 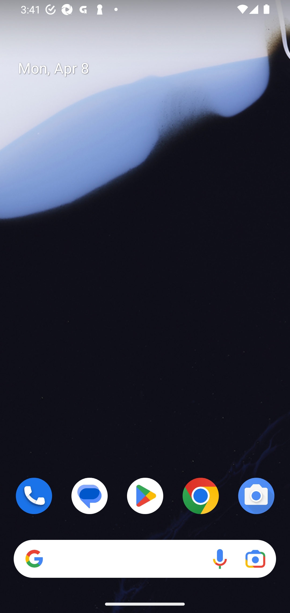 What do you see at coordinates (90, 496) in the screenshot?
I see `Messages` at bounding box center [90, 496].